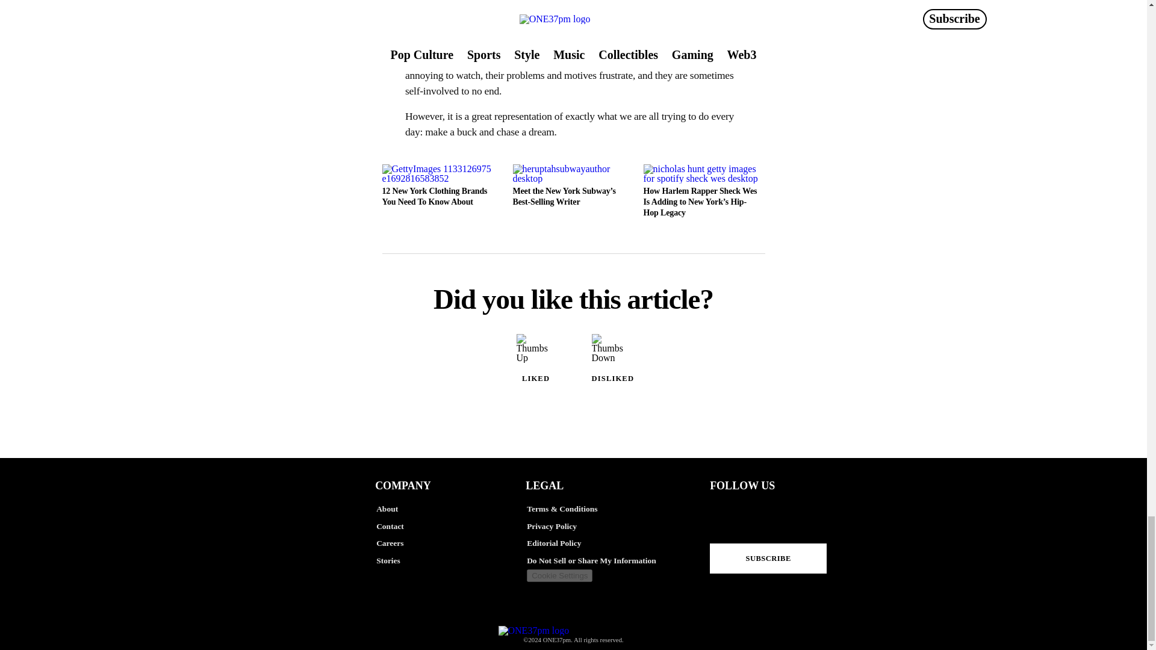 This screenshot has width=1156, height=650. Describe the element at coordinates (573, 620) in the screenshot. I see `ONE37pm` at that location.